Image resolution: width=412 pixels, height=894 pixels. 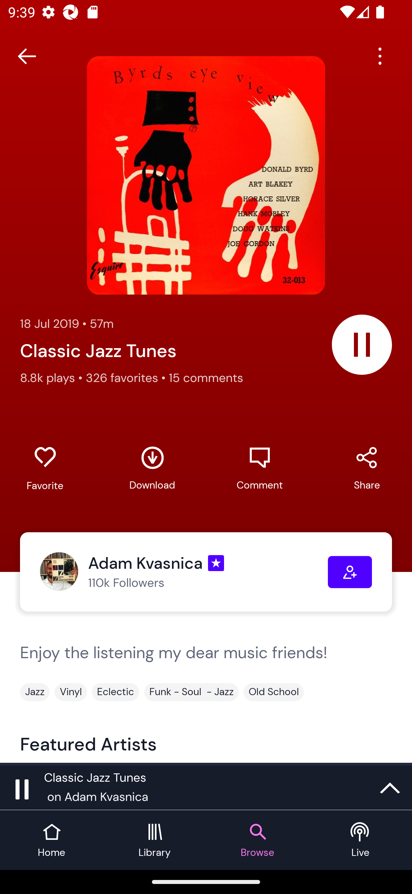 I want to click on 15 comments, so click(x=206, y=378).